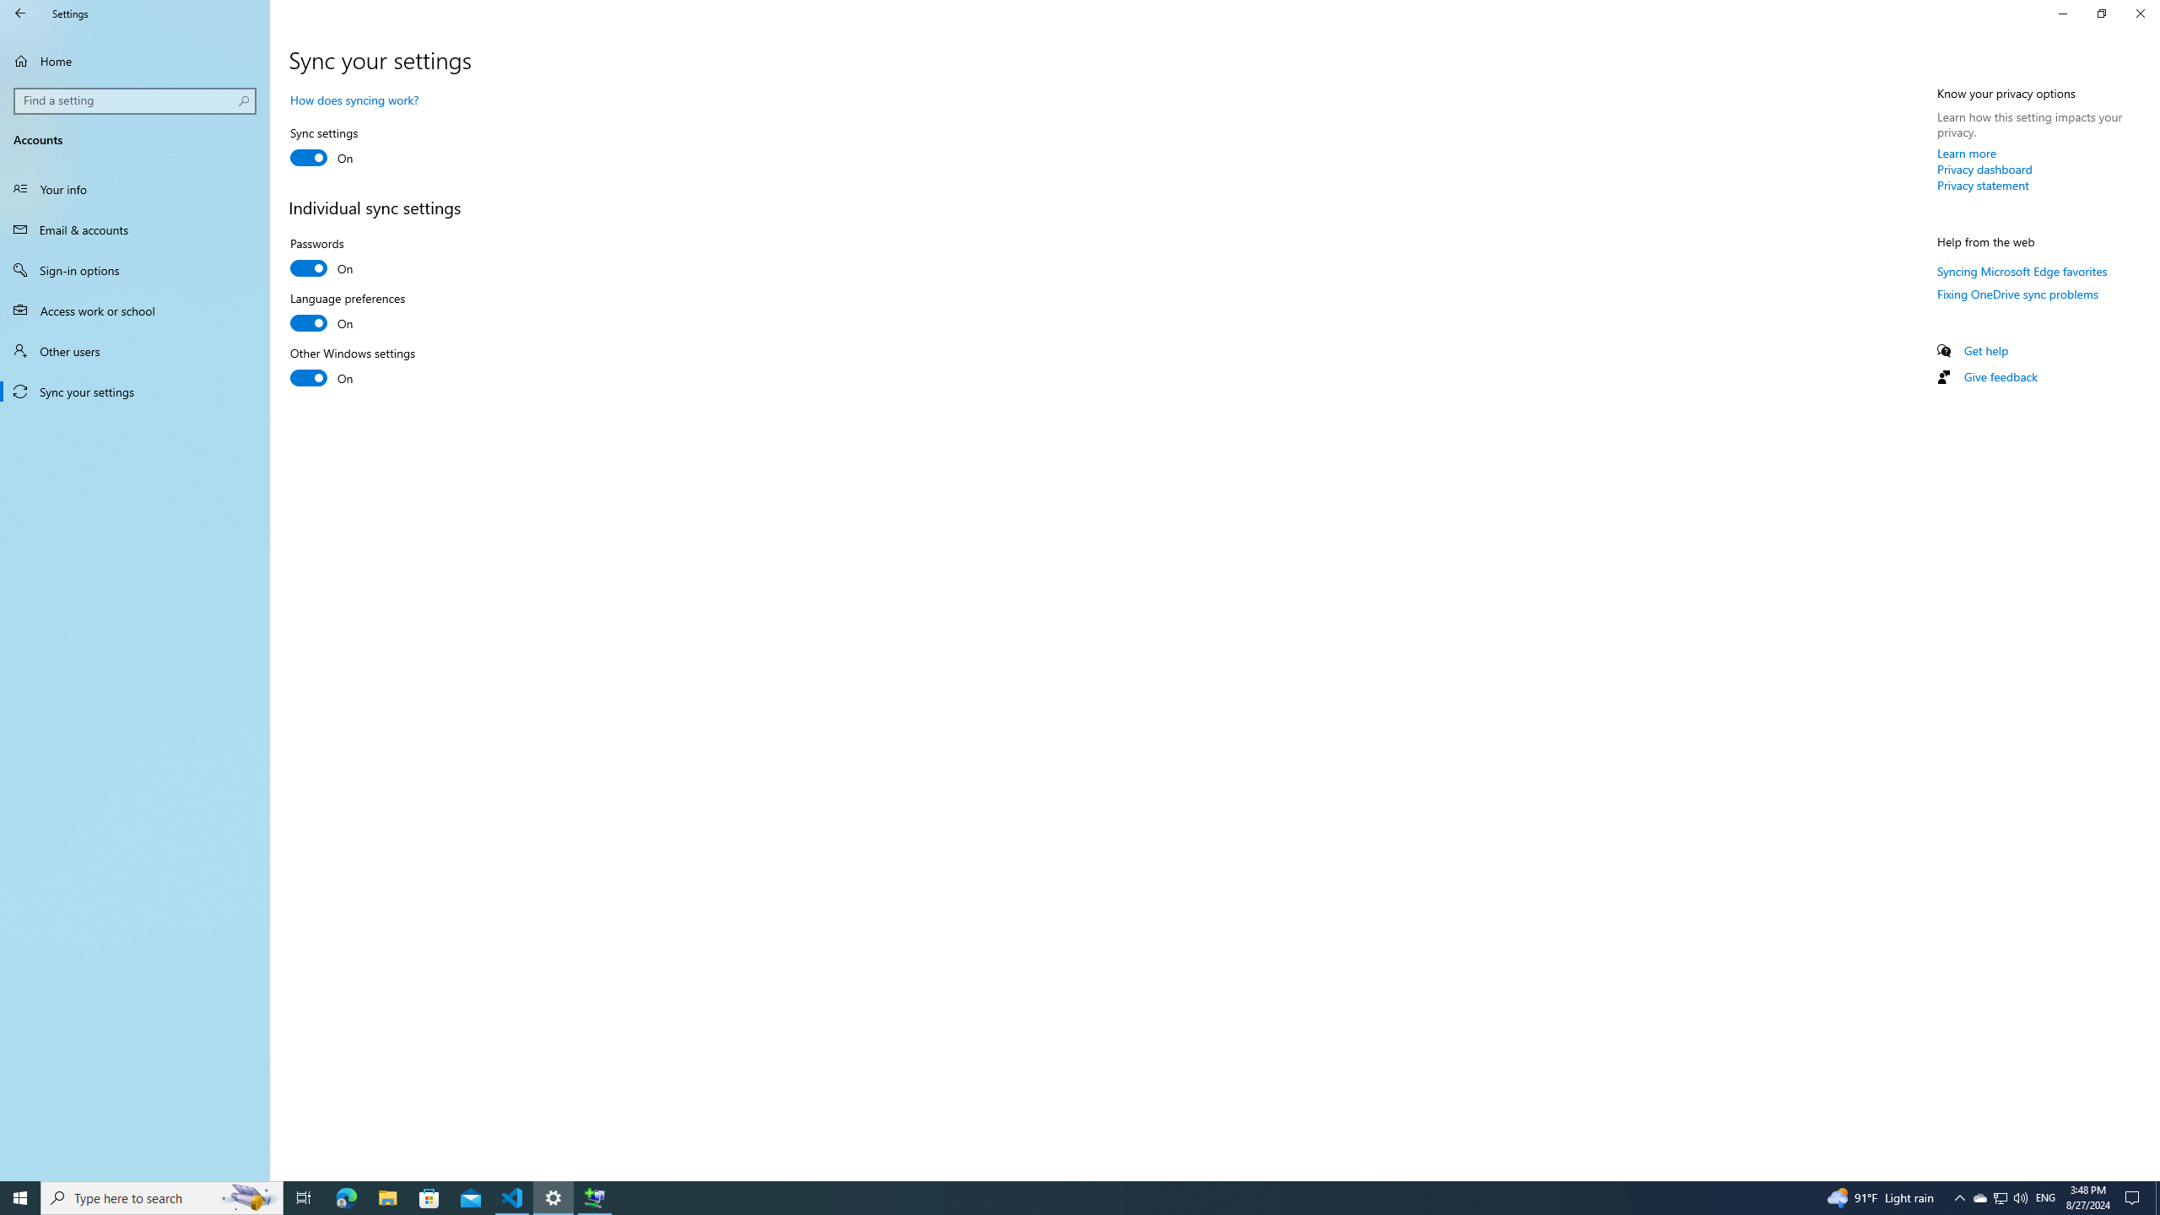 This screenshot has width=2160, height=1215. I want to click on Email & accounts, so click(2135, 1198).